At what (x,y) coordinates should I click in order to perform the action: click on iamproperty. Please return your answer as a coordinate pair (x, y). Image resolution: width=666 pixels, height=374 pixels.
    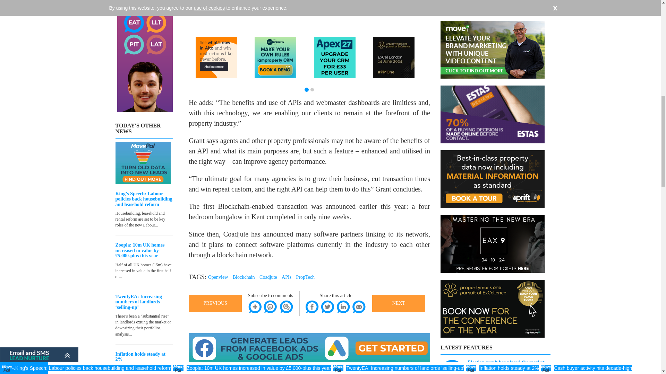
    Looking at the image, I should click on (275, 57).